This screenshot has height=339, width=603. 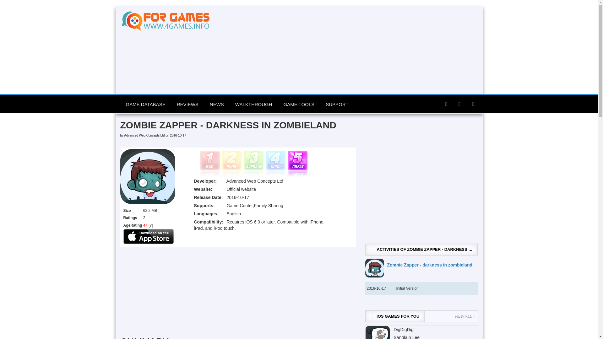 What do you see at coordinates (148, 236) in the screenshot?
I see `Download on the AppStore` at bounding box center [148, 236].